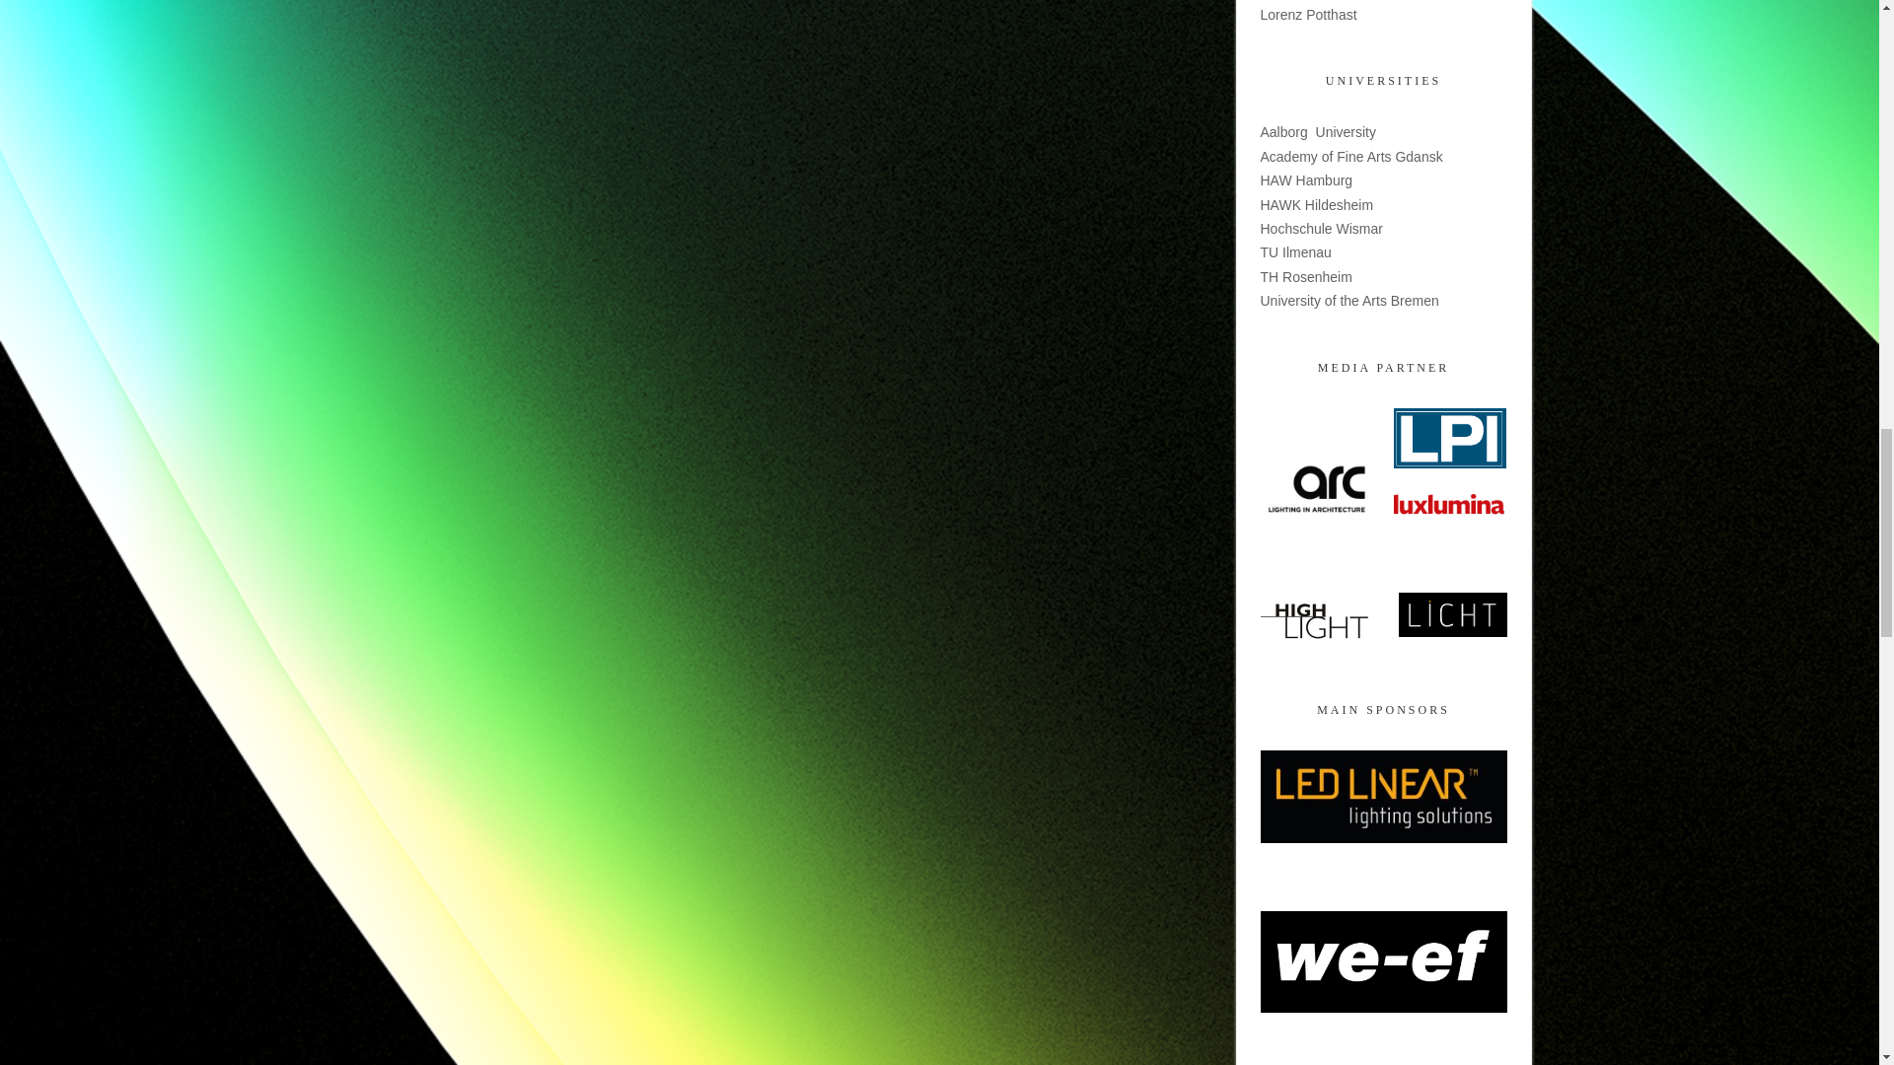 The width and height of the screenshot is (1894, 1065). What do you see at coordinates (1318, 132) in the screenshot?
I see `Aalborg  University` at bounding box center [1318, 132].